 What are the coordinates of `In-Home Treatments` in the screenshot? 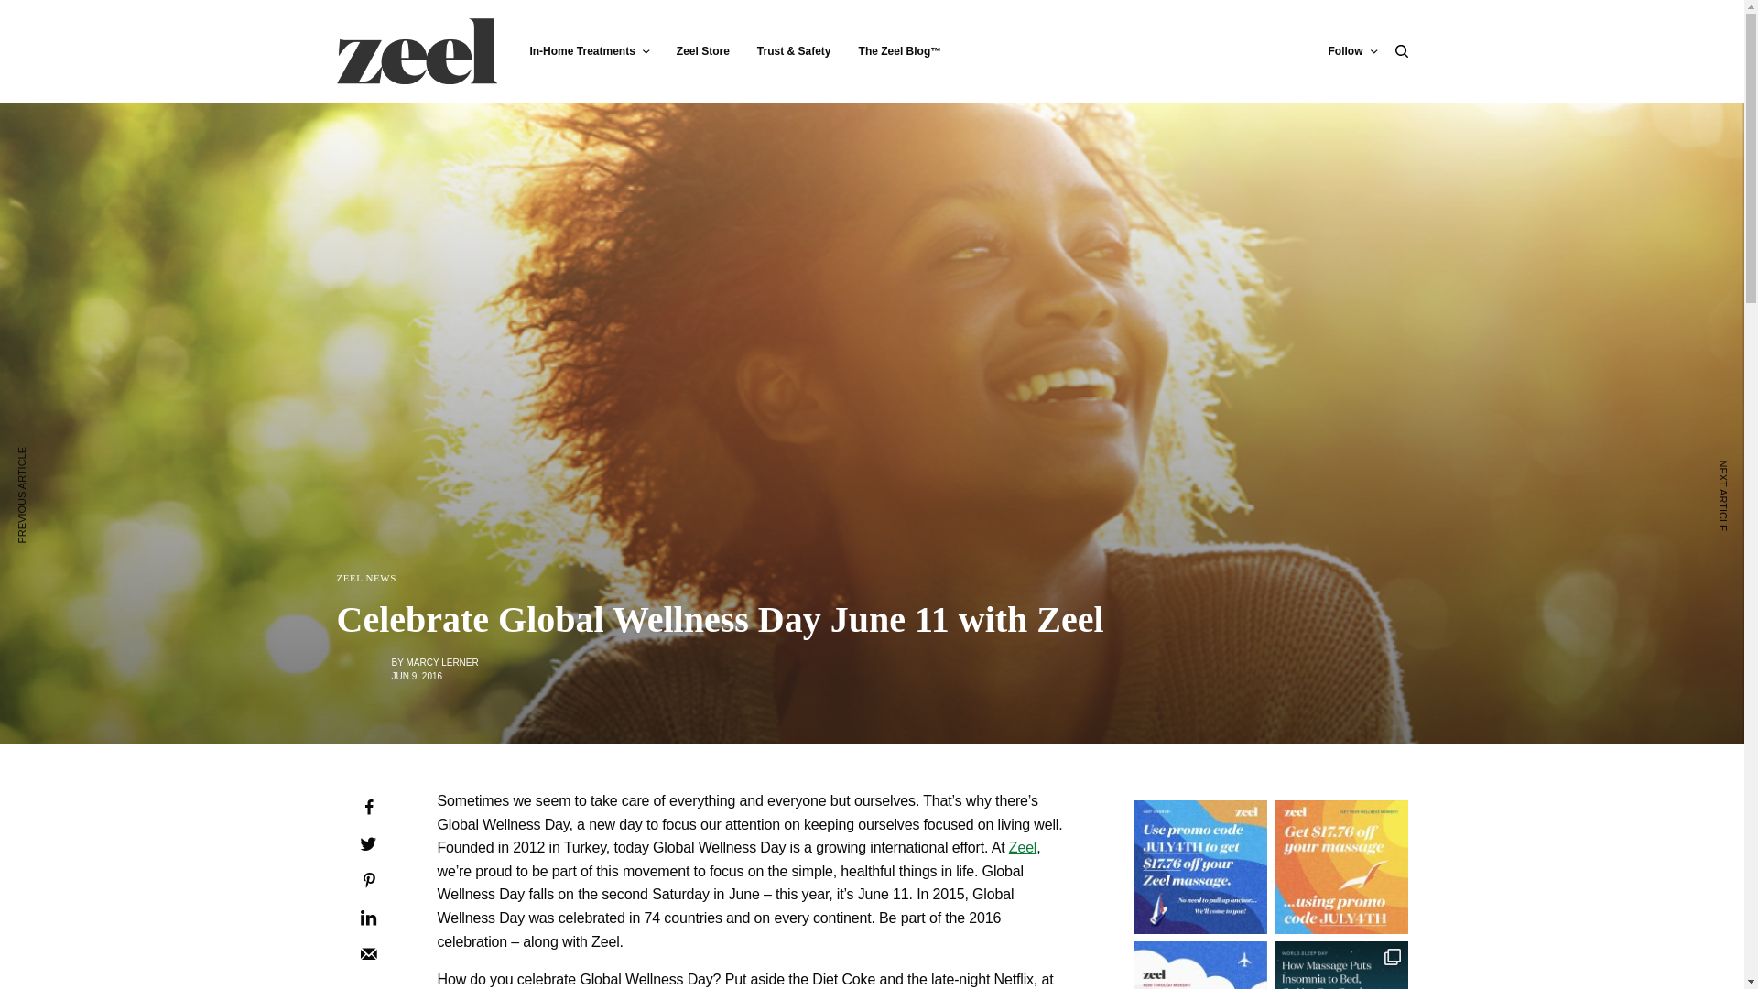 It's located at (588, 51).